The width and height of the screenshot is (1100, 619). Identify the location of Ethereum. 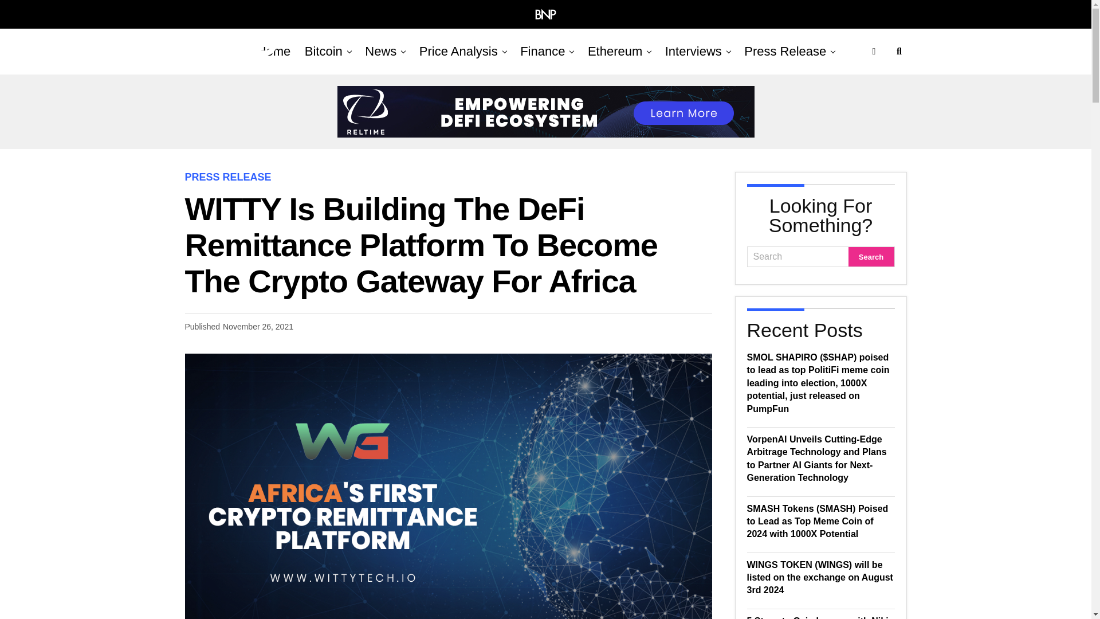
(614, 51).